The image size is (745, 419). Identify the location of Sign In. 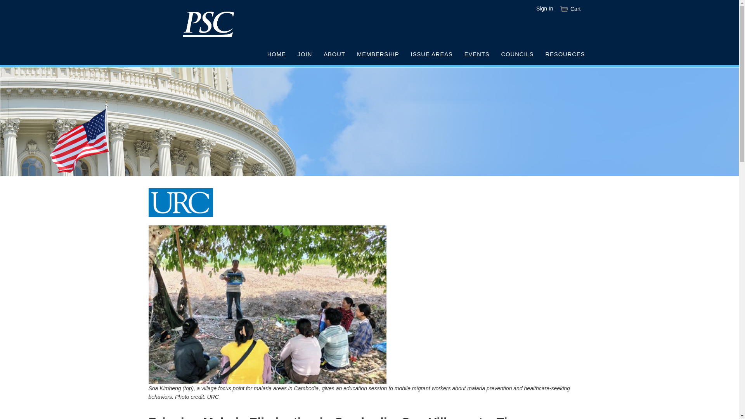
(545, 9).